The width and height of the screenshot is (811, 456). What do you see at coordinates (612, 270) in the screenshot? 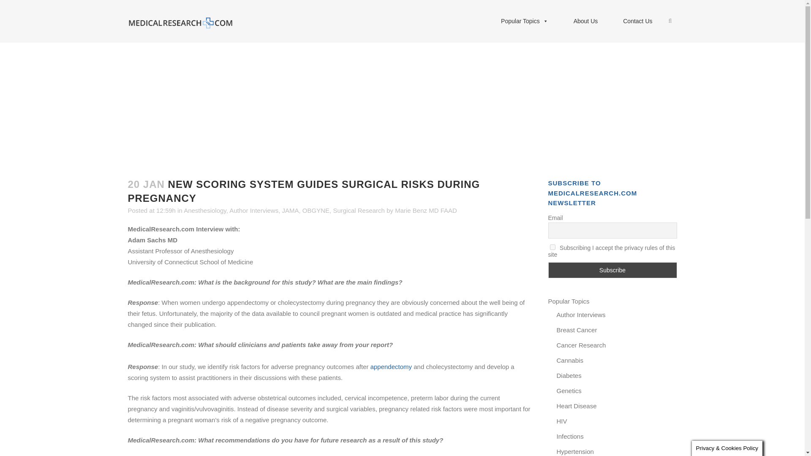
I see `Subscribe` at bounding box center [612, 270].